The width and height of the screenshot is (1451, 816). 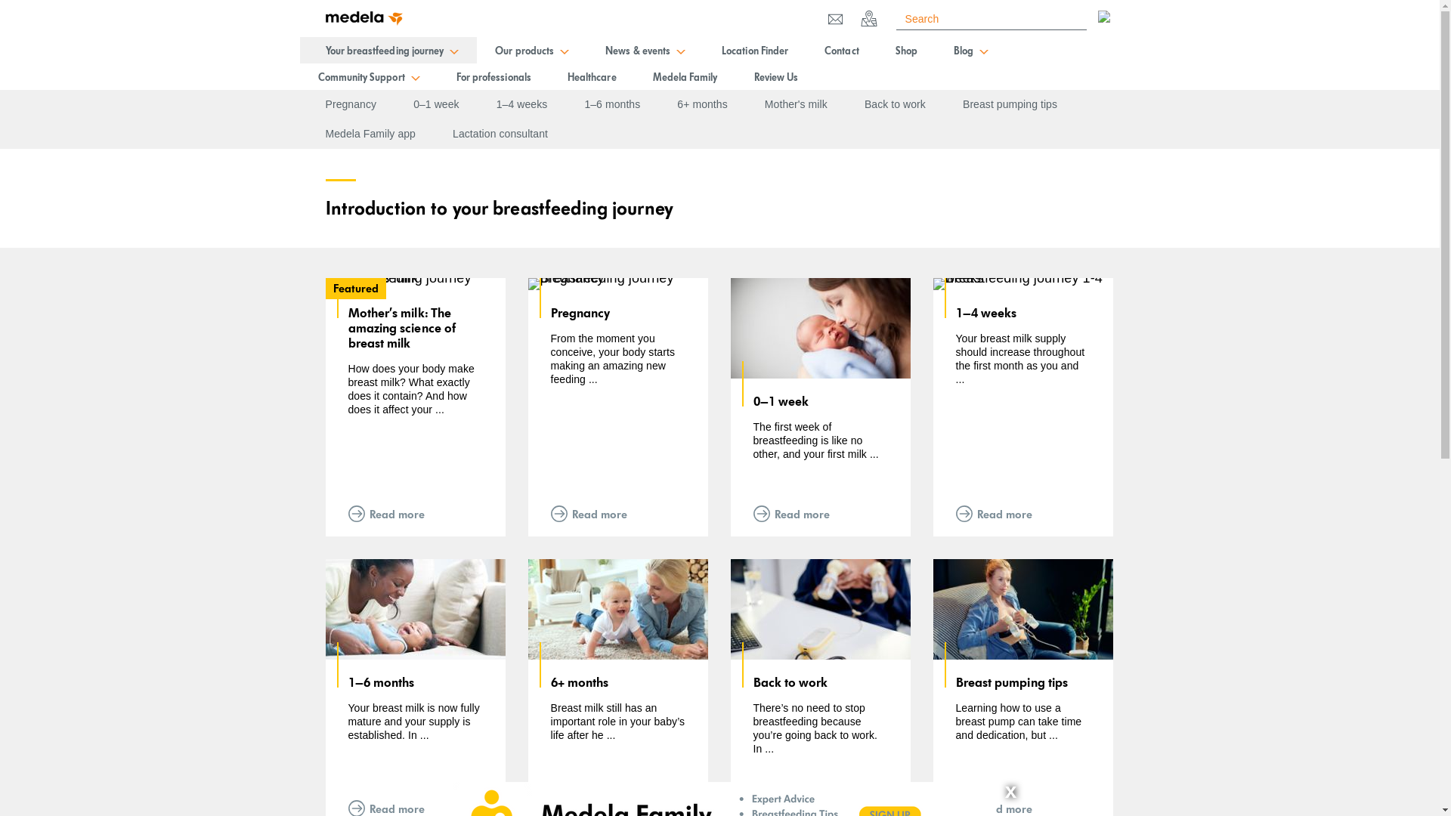 I want to click on For professionals, so click(x=494, y=77).